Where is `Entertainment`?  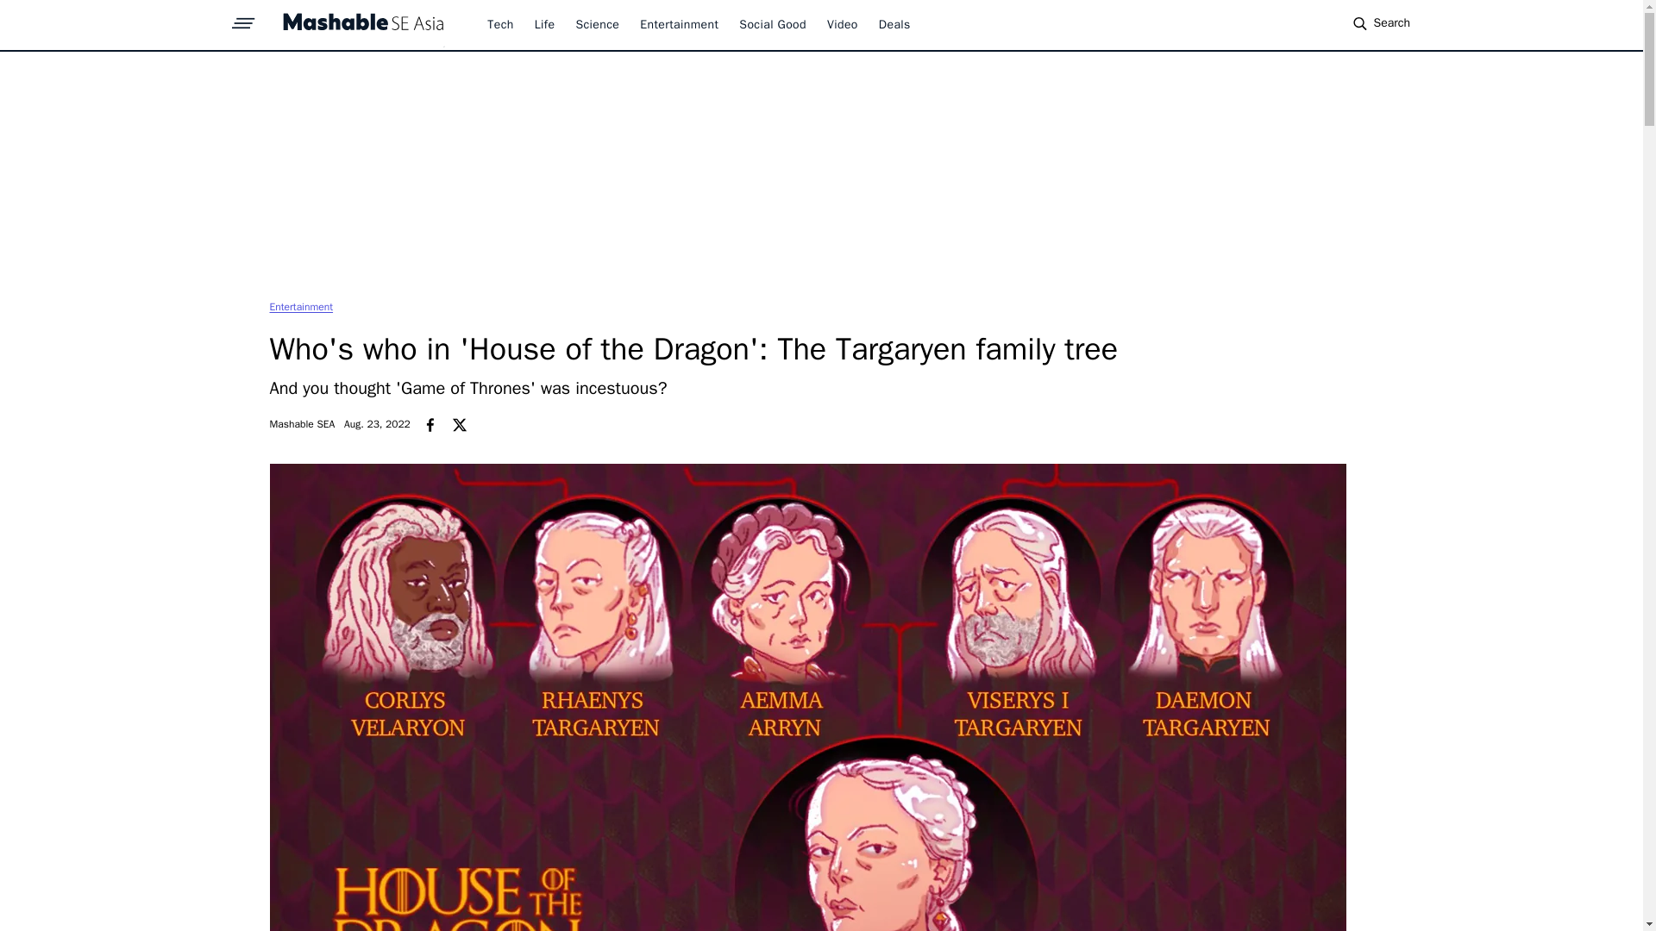 Entertainment is located at coordinates (300, 306).